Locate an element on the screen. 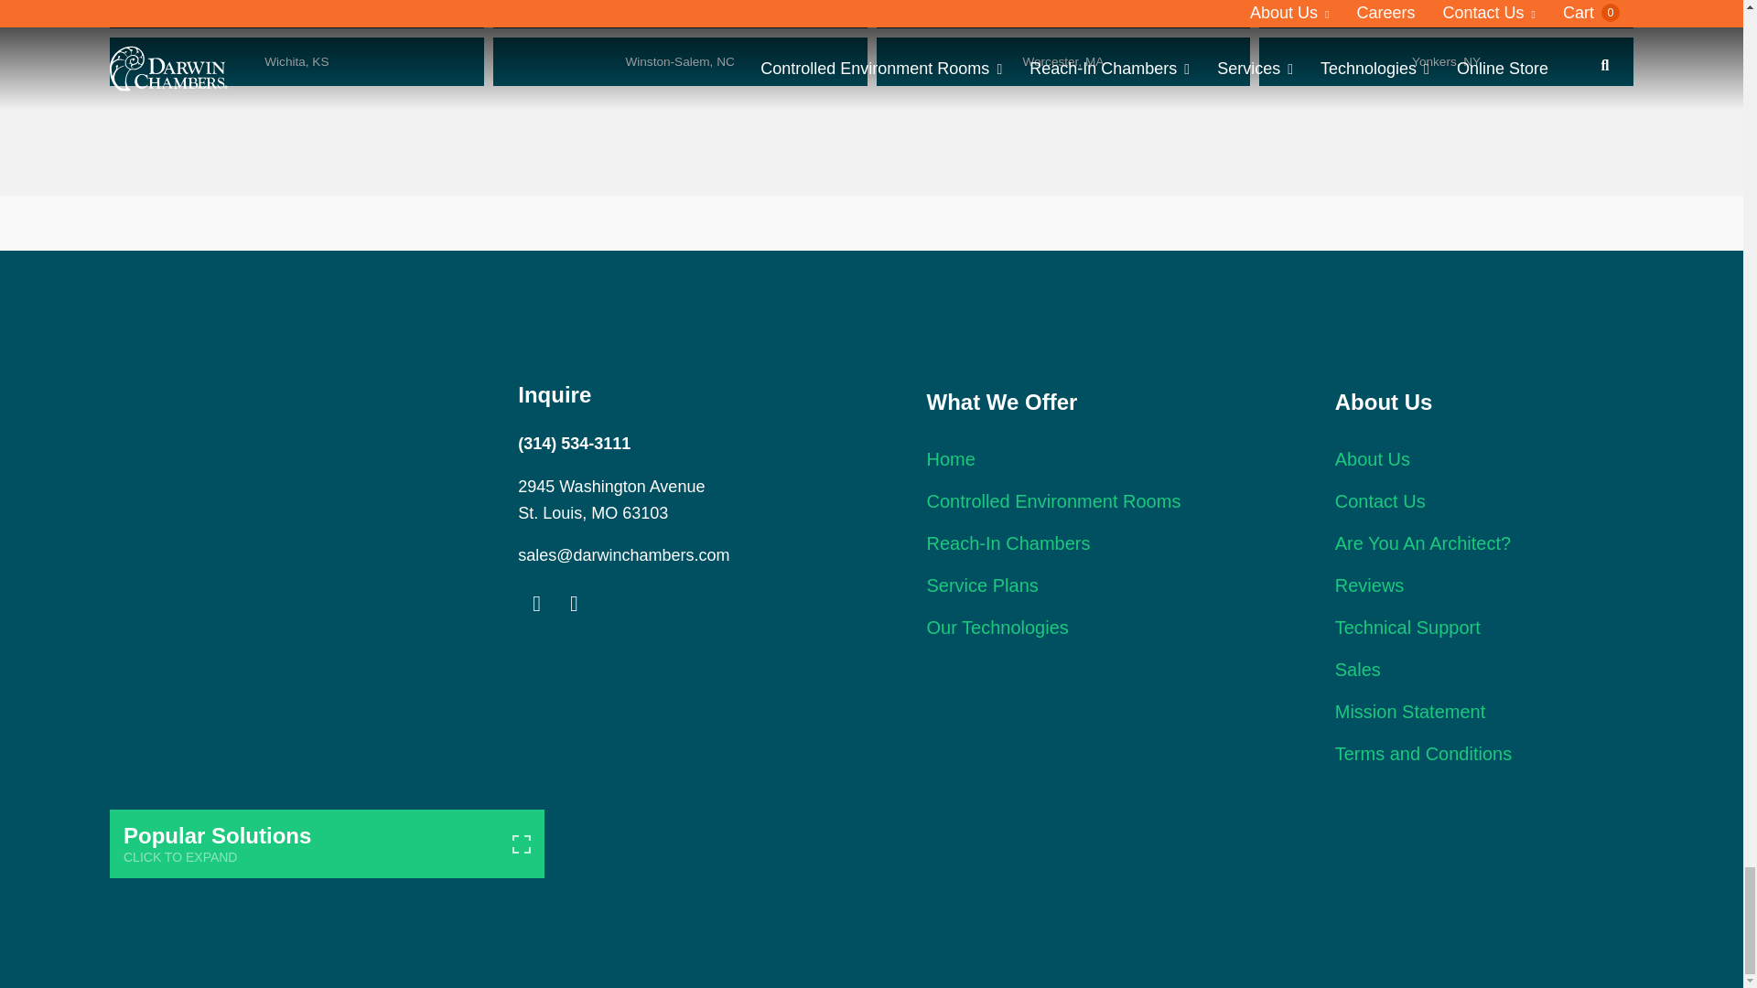 The width and height of the screenshot is (1757, 988). Technical Support is located at coordinates (1407, 628).